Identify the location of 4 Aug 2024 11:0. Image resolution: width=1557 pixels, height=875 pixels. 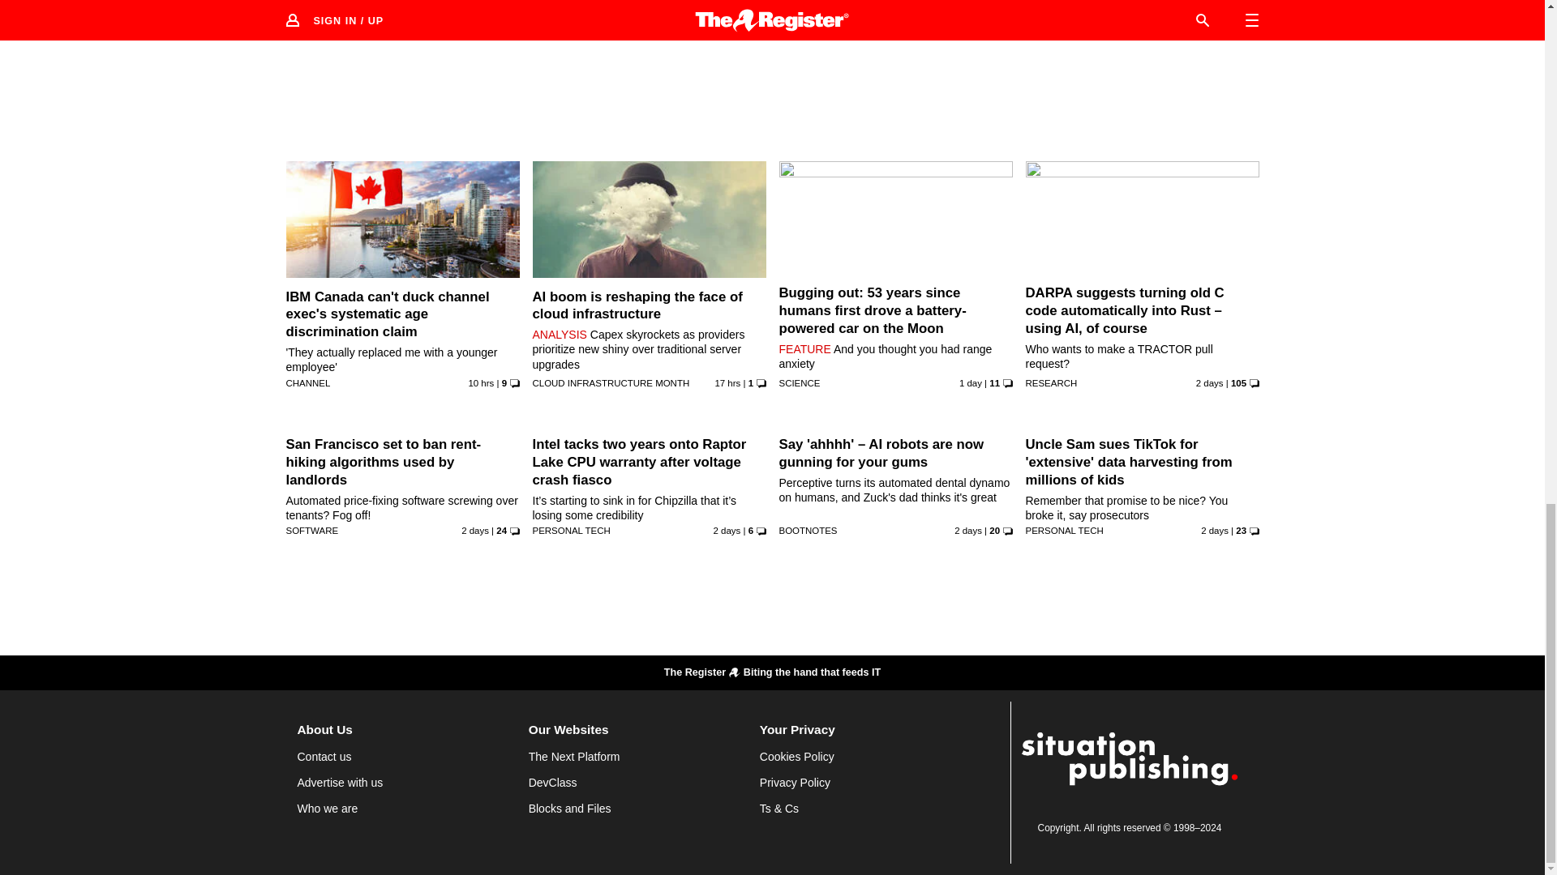
(727, 382).